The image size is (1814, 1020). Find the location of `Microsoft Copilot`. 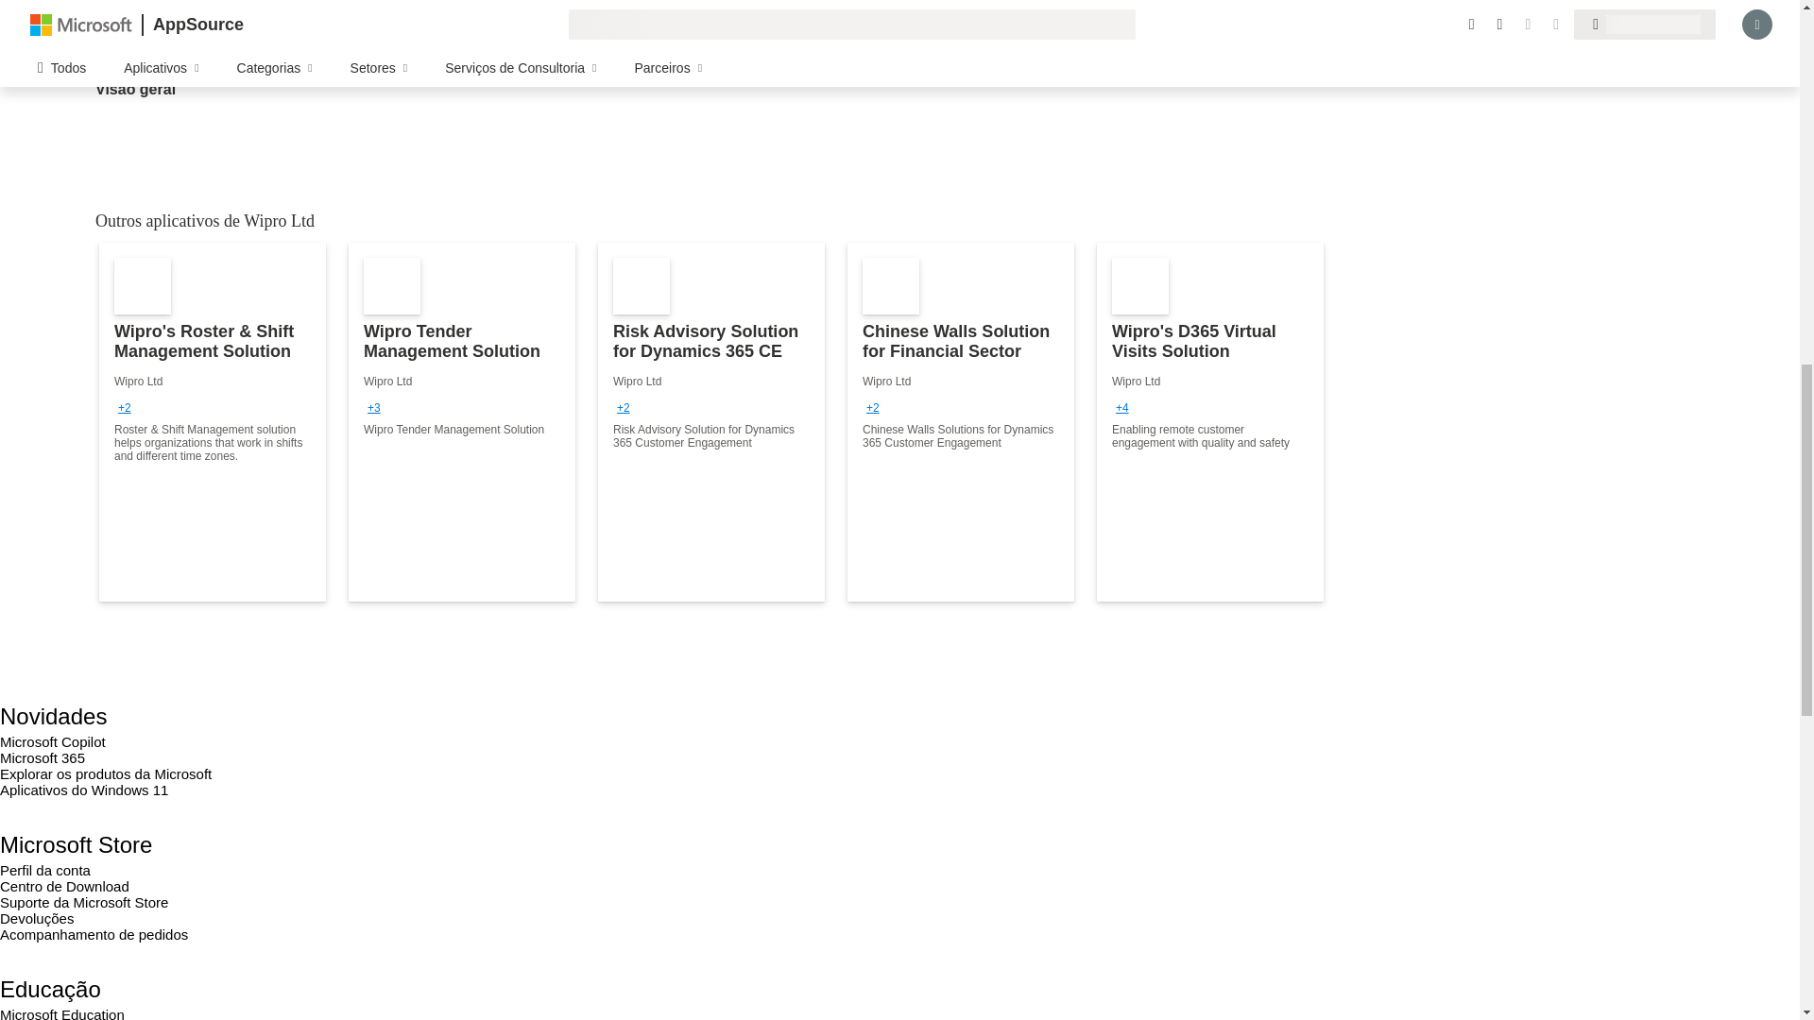

Microsoft Copilot is located at coordinates (53, 740).